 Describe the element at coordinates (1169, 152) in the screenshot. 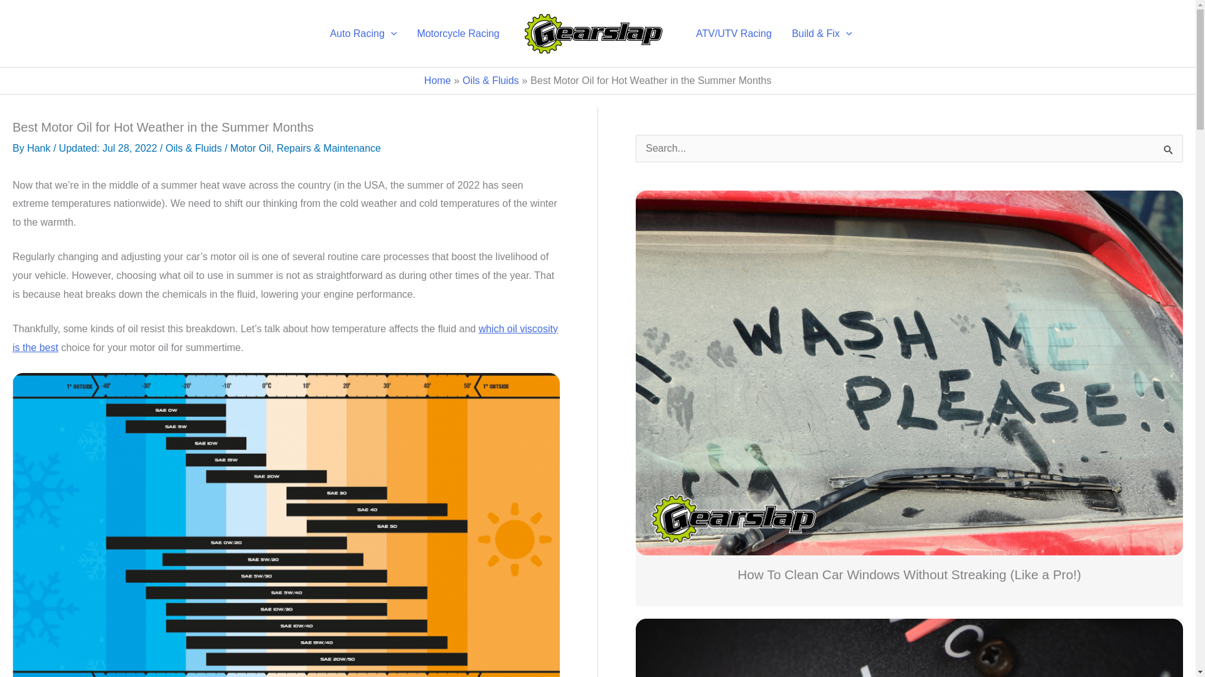

I see `Search` at that location.